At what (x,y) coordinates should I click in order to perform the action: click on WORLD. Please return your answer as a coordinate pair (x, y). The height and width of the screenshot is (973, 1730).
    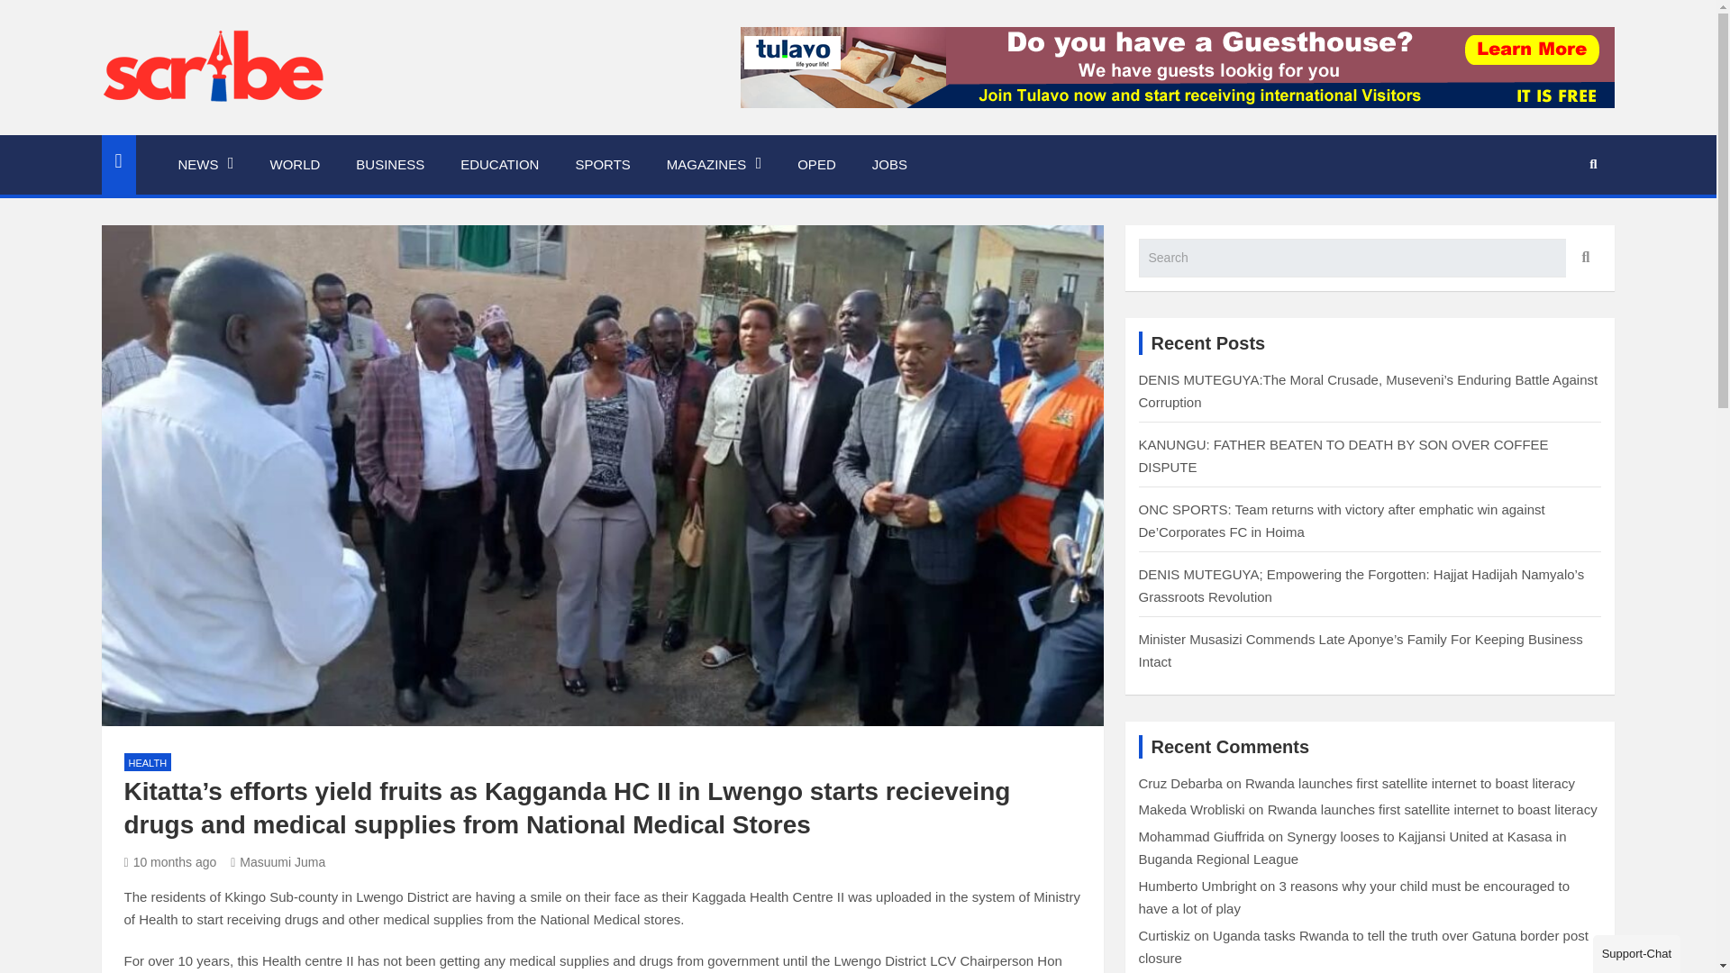
    Looking at the image, I should click on (296, 165).